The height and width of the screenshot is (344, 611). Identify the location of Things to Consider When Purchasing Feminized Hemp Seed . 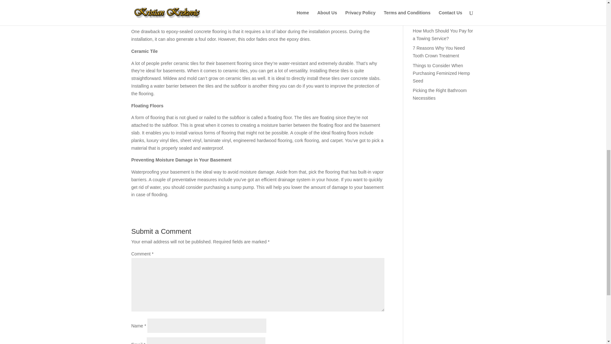
(441, 73).